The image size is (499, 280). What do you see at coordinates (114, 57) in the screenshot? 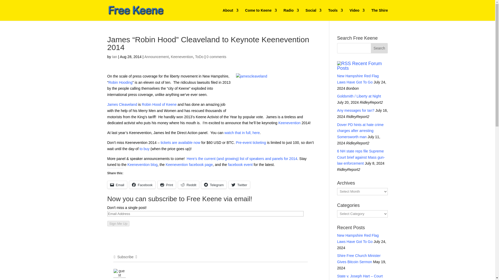
I see `Posts by Ian` at bounding box center [114, 57].